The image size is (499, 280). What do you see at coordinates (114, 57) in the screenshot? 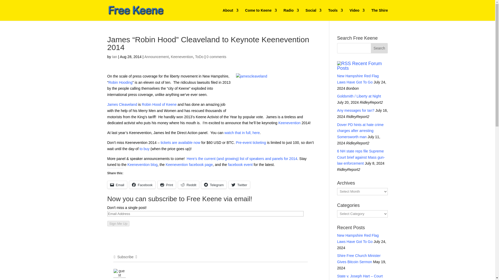
I see `Posts by Ian` at bounding box center [114, 57].